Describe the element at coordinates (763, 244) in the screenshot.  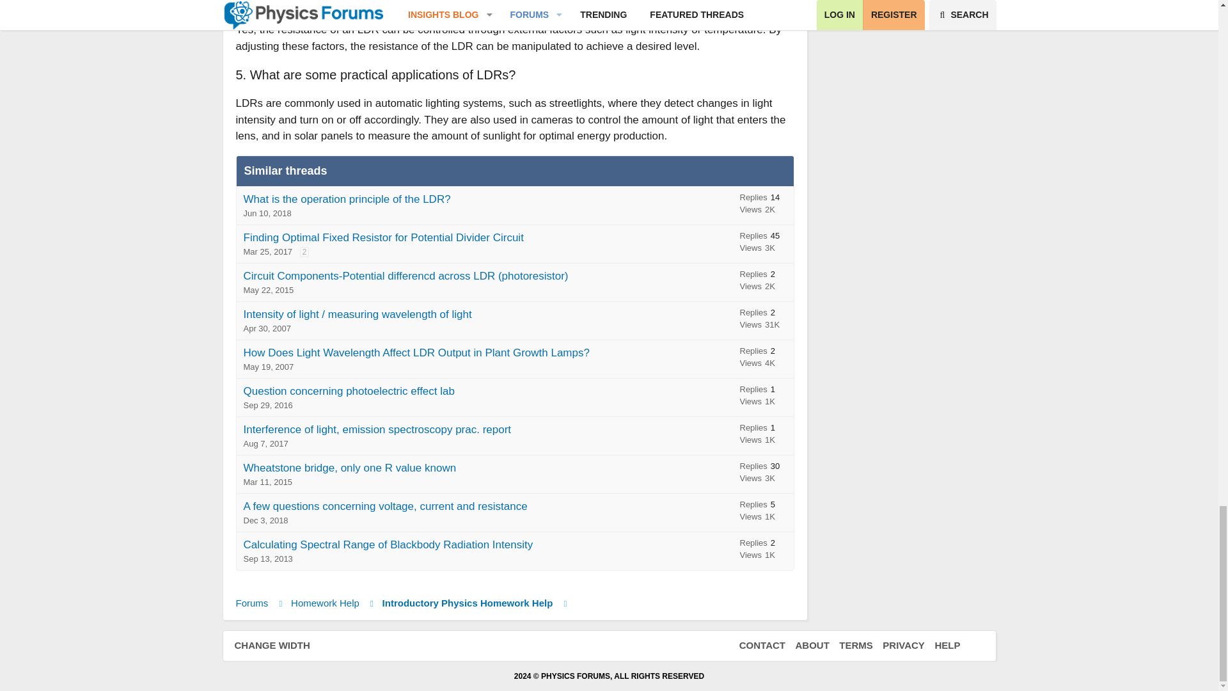
I see `First message reaction score: 0` at that location.